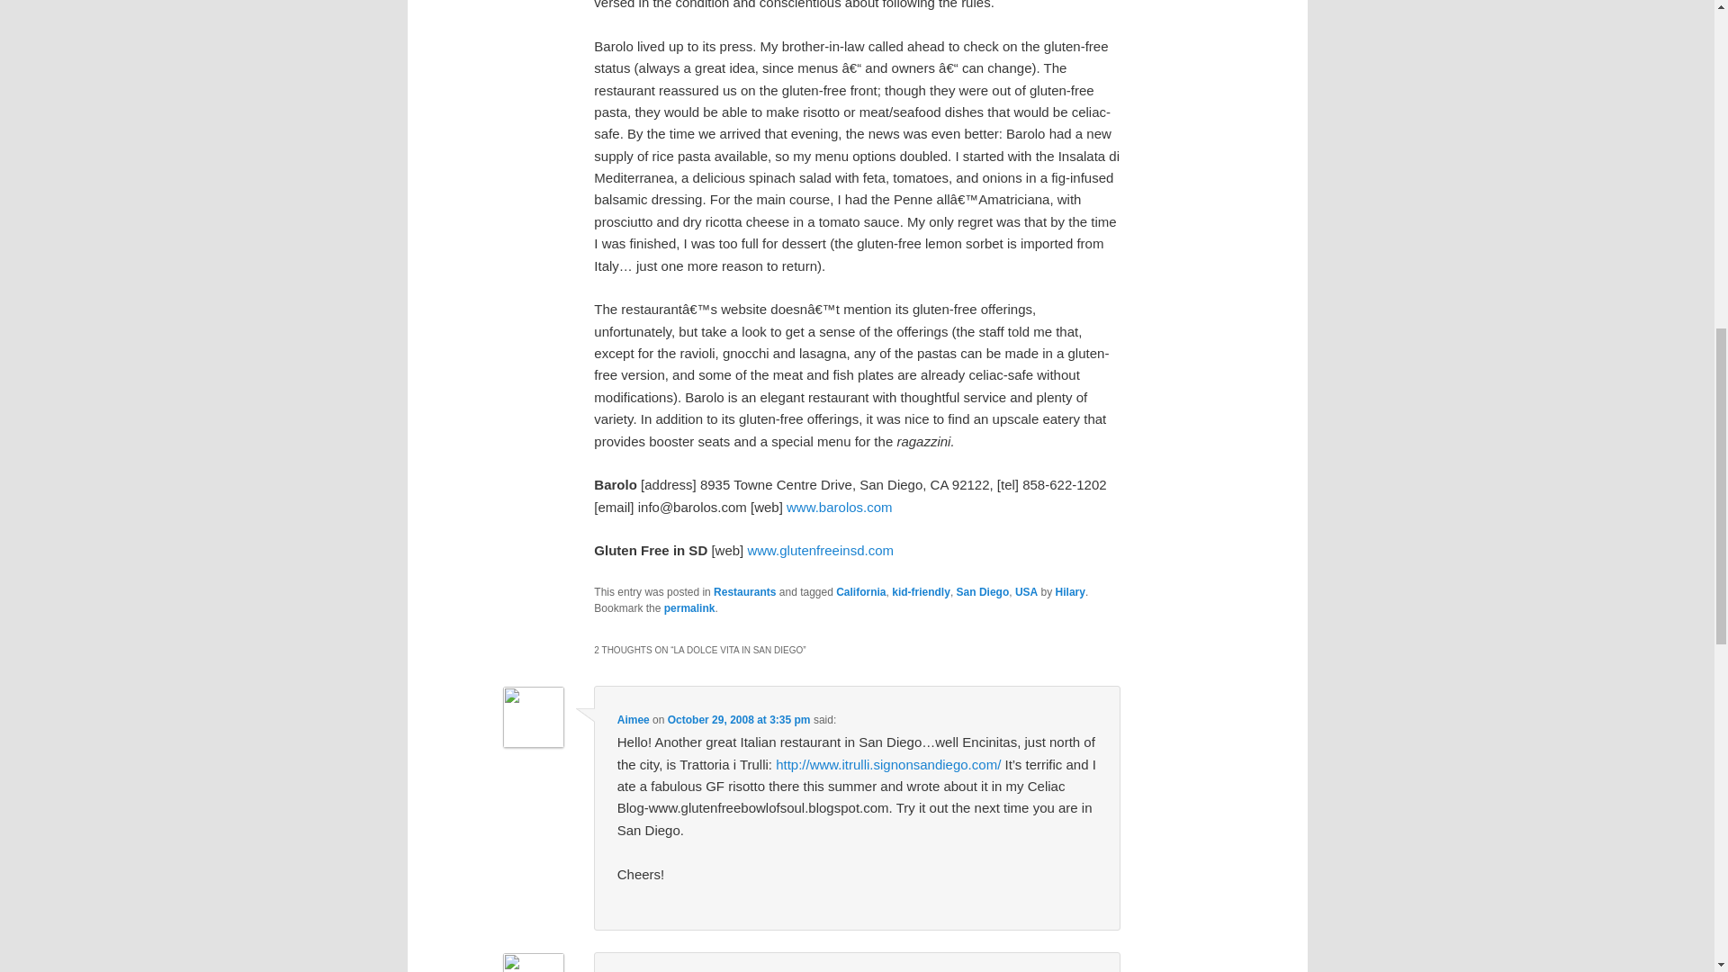  What do you see at coordinates (1026, 592) in the screenshot?
I see `USA` at bounding box center [1026, 592].